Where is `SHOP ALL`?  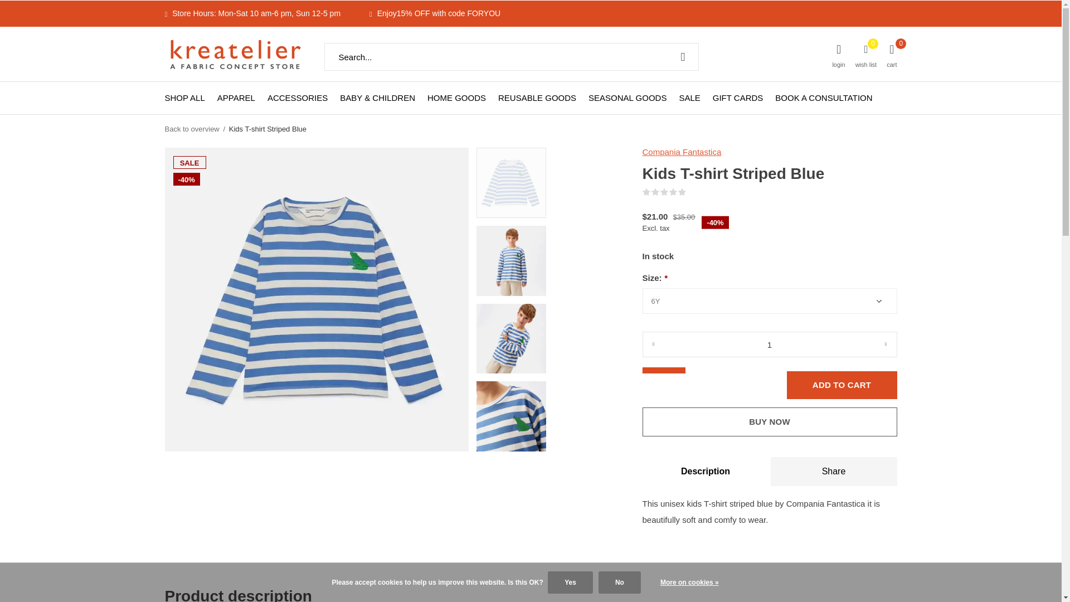 SHOP ALL is located at coordinates (185, 97).